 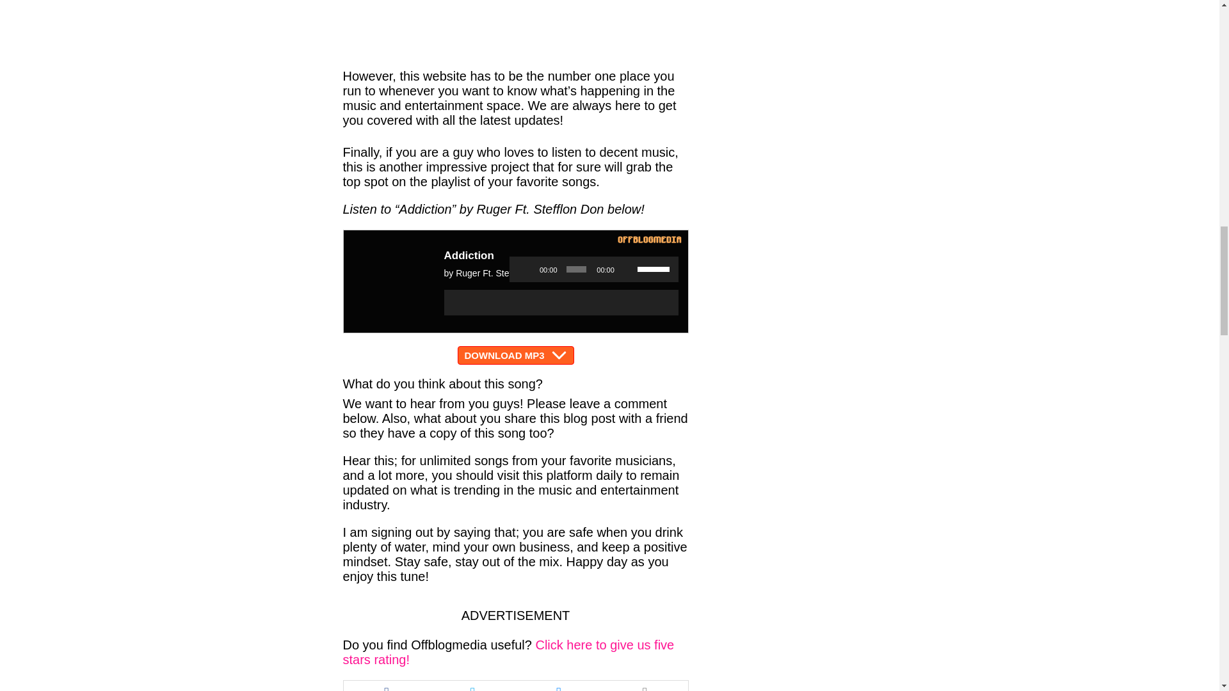 I want to click on Mute, so click(x=627, y=269).